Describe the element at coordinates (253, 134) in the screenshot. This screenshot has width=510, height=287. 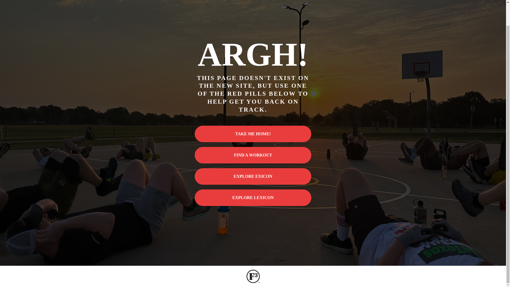
I see `TAKE ME HOME!` at that location.